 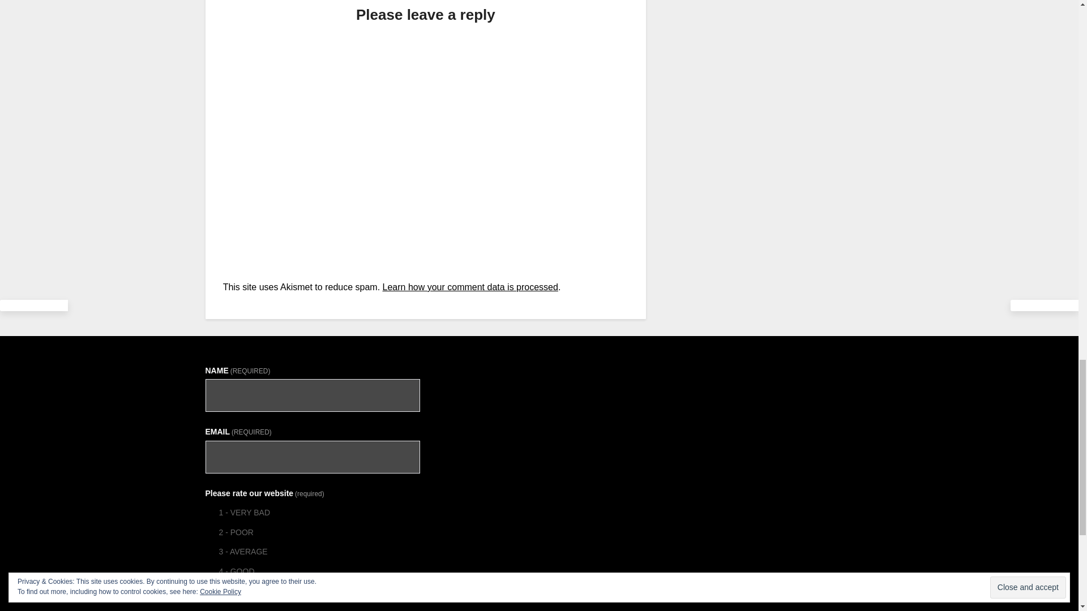 I want to click on 5 - Excellent, so click(x=209, y=590).